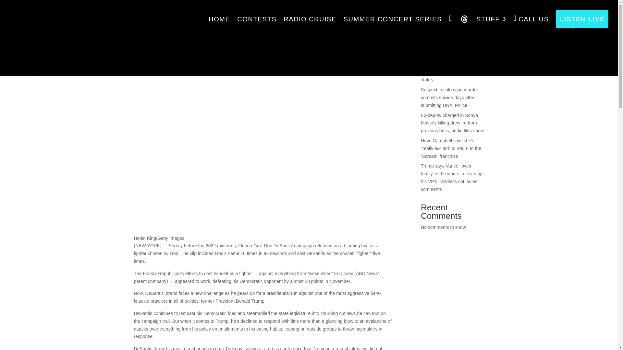  What do you see at coordinates (310, 19) in the screenshot?
I see `RADIO CRUISE` at bounding box center [310, 19].